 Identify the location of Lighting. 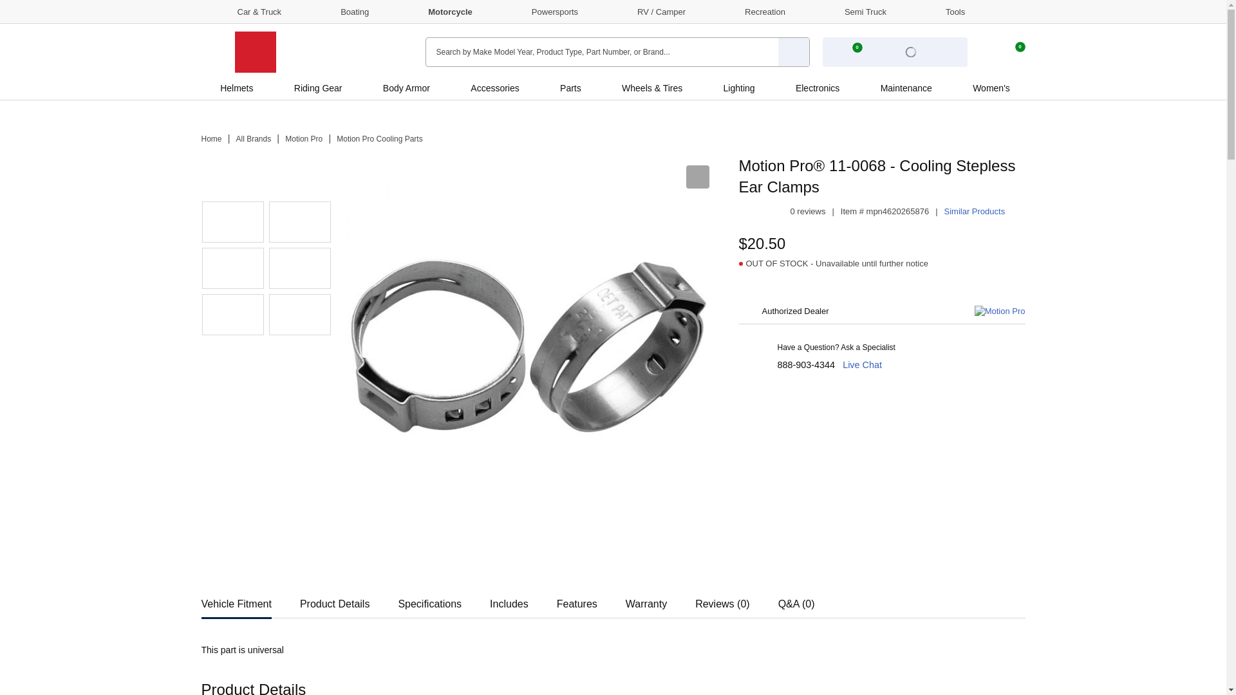
(739, 88).